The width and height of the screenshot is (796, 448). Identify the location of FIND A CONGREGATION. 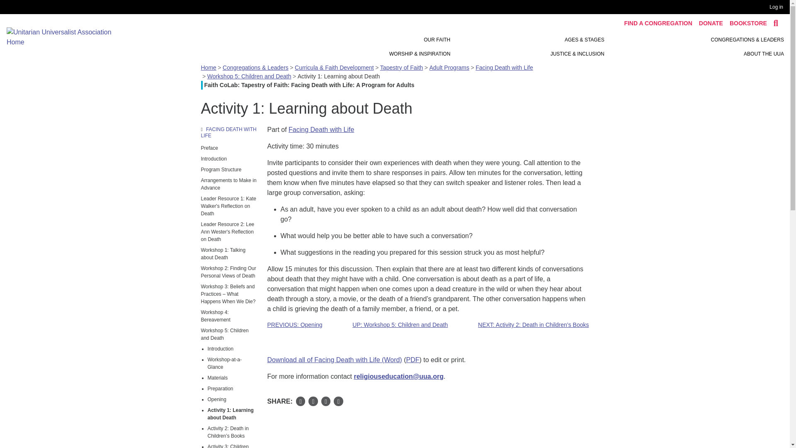
(658, 23).